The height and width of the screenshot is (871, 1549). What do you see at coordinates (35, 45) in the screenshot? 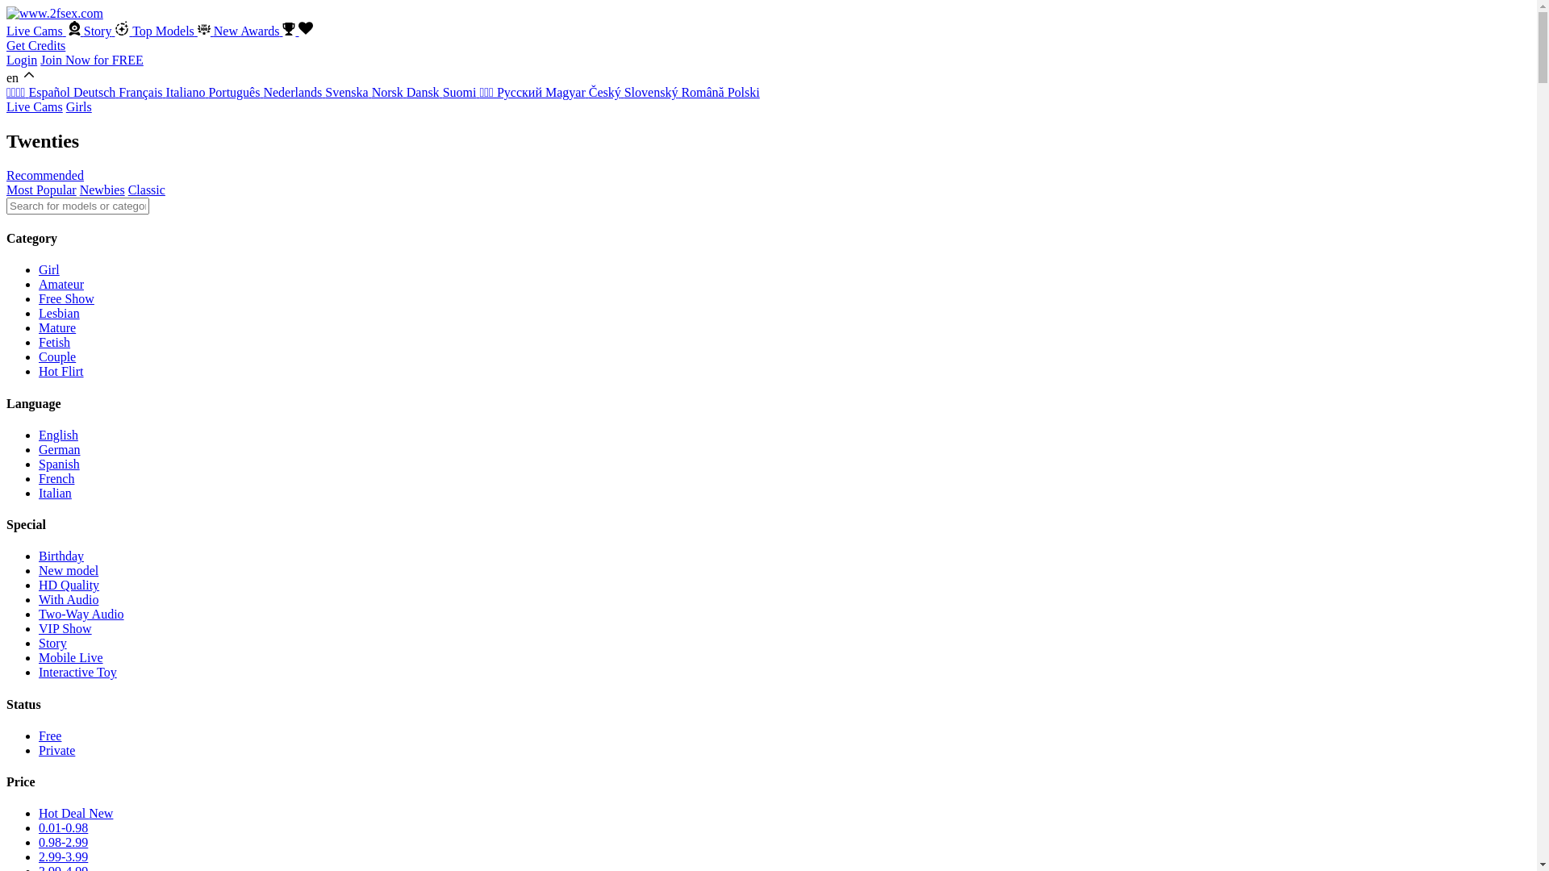
I see `Get Credits` at bounding box center [35, 45].